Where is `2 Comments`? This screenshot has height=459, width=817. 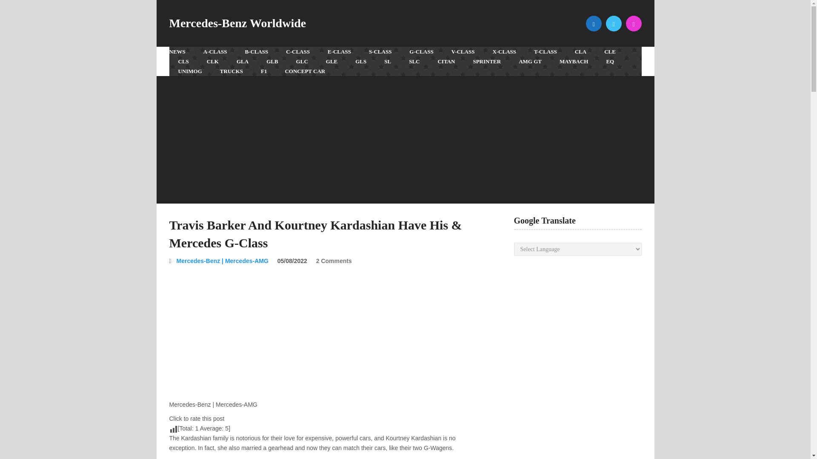
2 Comments is located at coordinates (334, 261).